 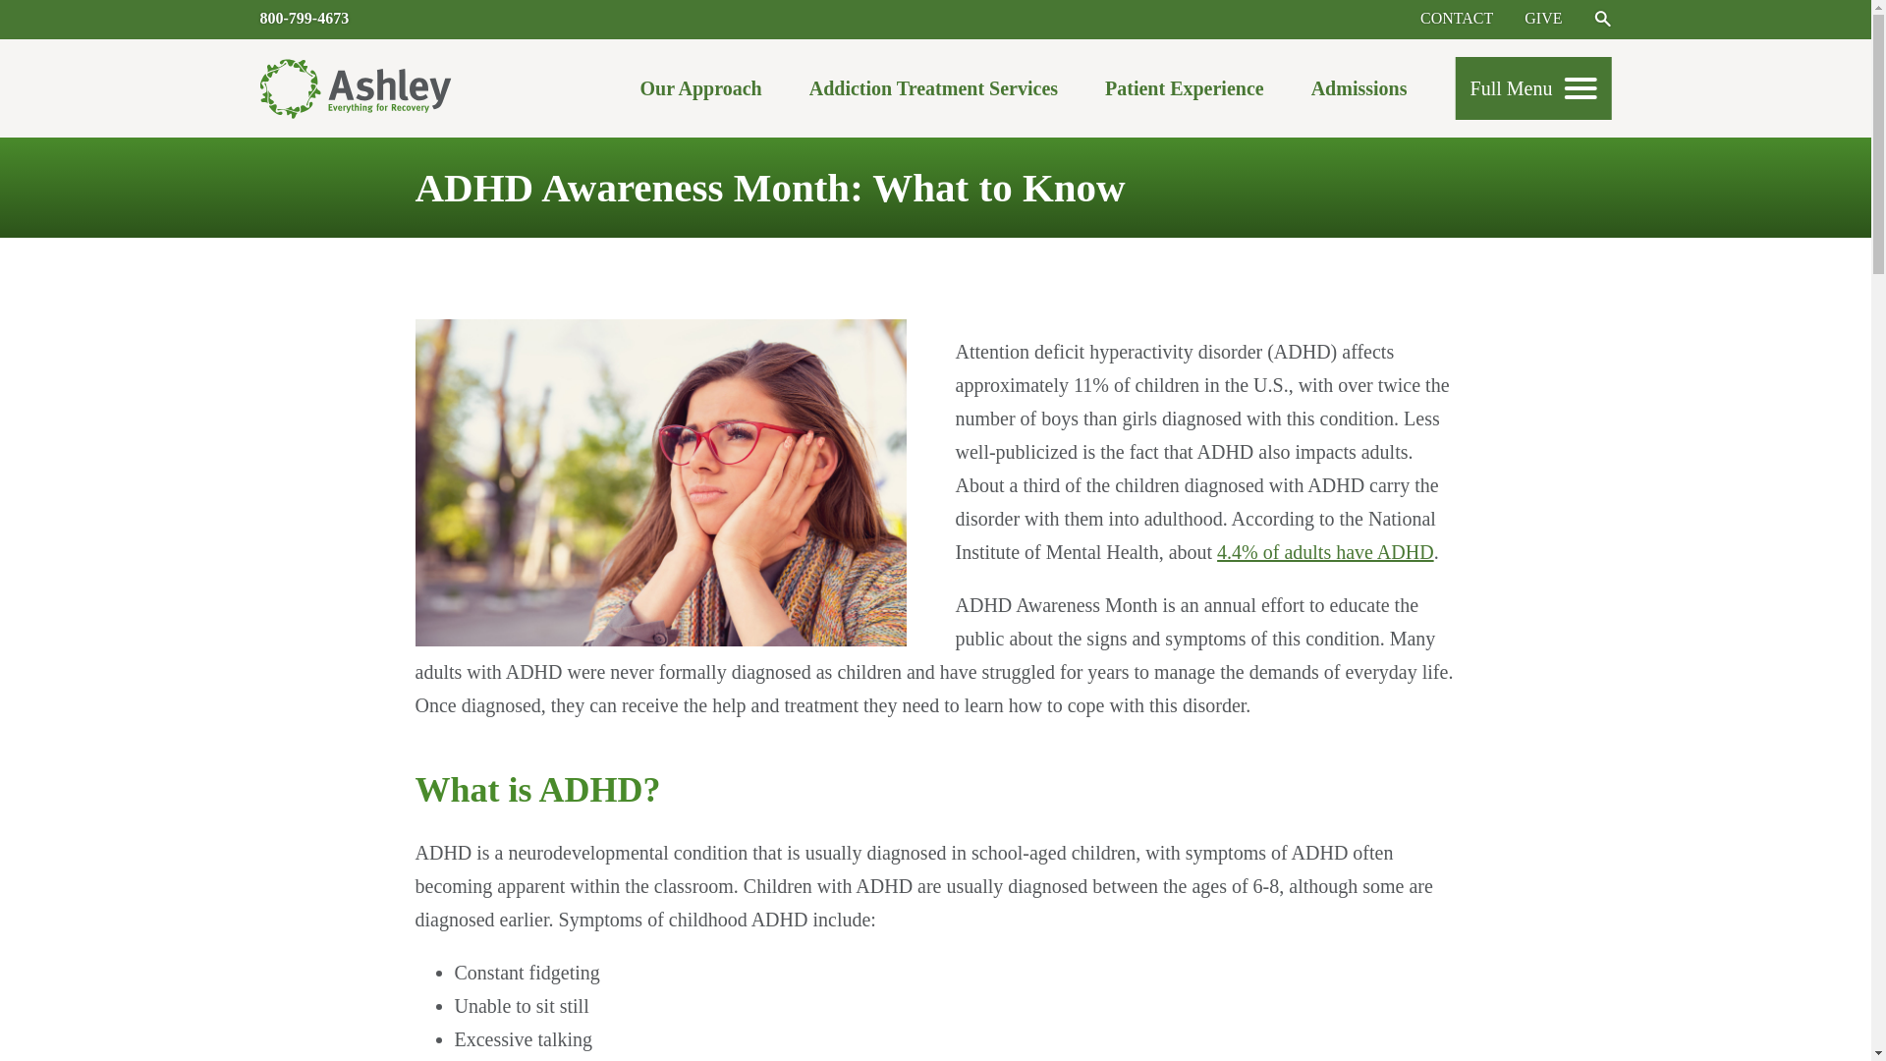 I want to click on Our Approach, so click(x=699, y=93).